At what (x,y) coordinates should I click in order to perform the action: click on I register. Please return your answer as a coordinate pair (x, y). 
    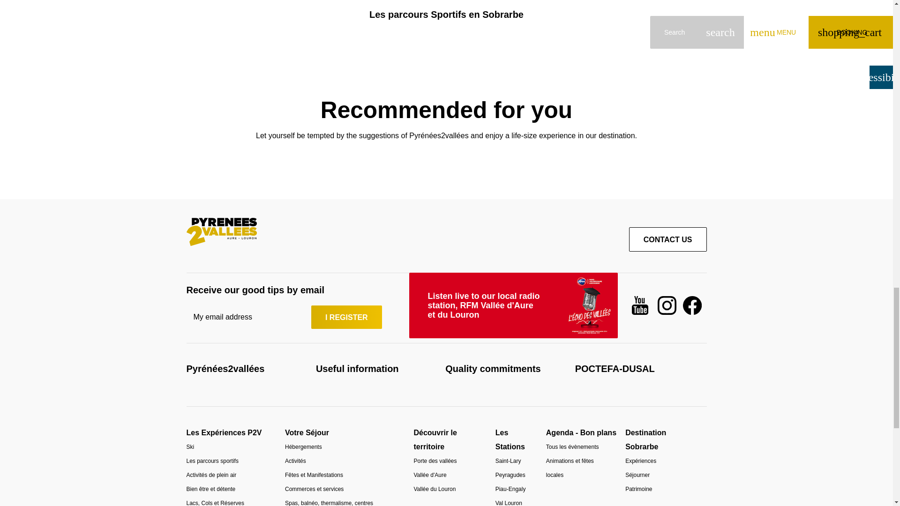
    Looking at the image, I should click on (346, 317).